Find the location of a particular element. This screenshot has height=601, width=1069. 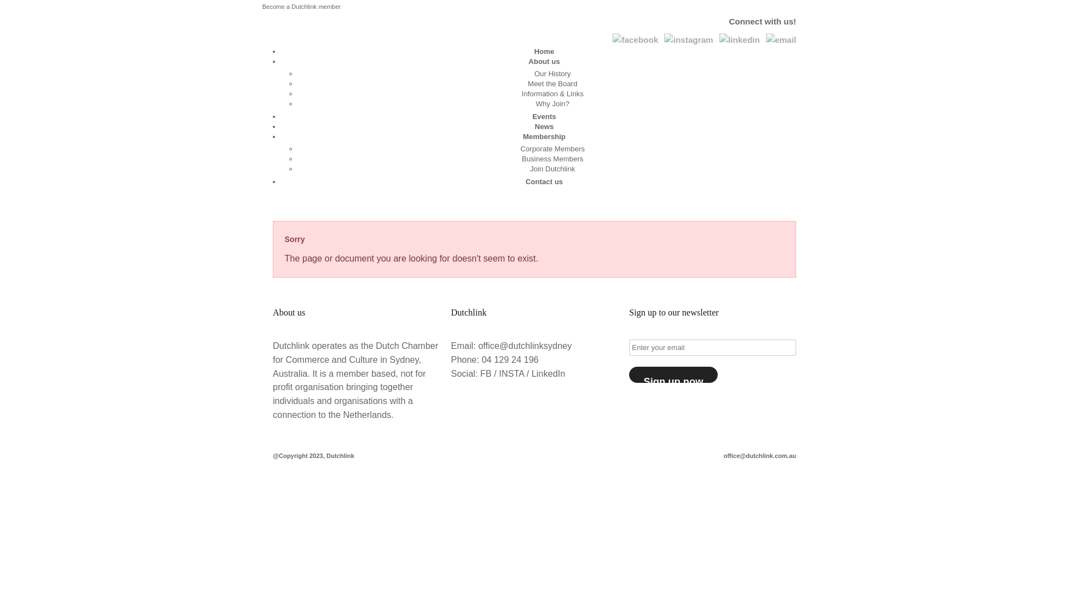

Information & Links is located at coordinates (552, 93).